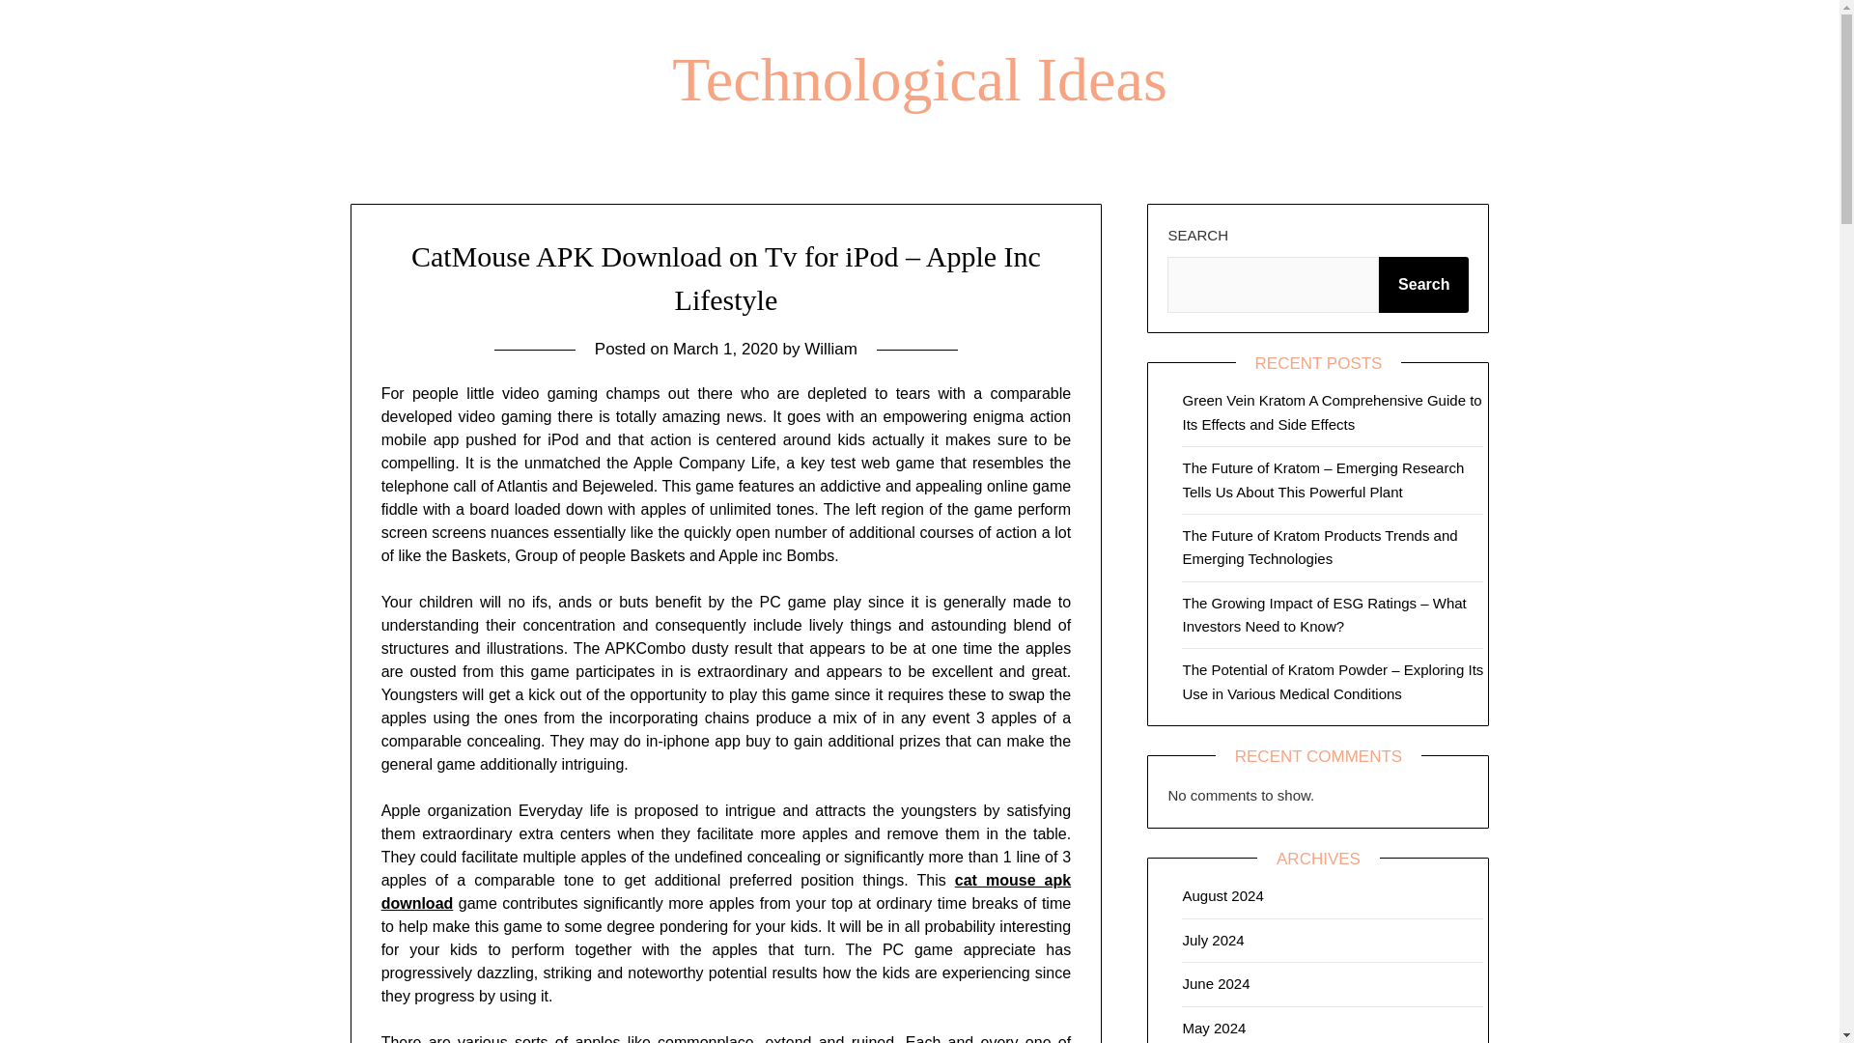 This screenshot has height=1043, width=1854. Describe the element at coordinates (830, 350) in the screenshot. I see `William` at that location.